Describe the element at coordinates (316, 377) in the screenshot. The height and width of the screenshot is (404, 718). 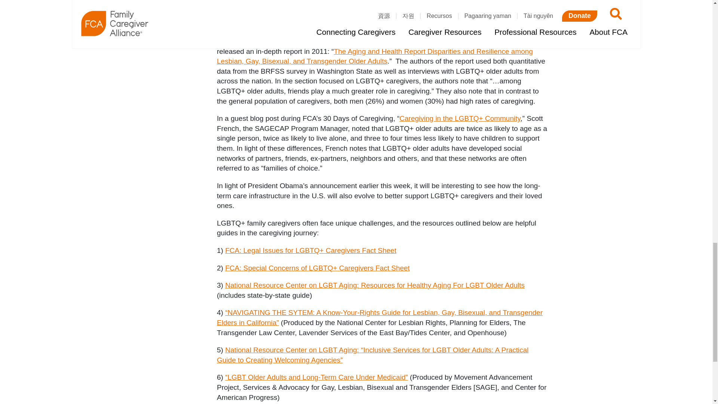
I see `LGBT Older Adults and Long-Term Care Under Medicaid` at that location.